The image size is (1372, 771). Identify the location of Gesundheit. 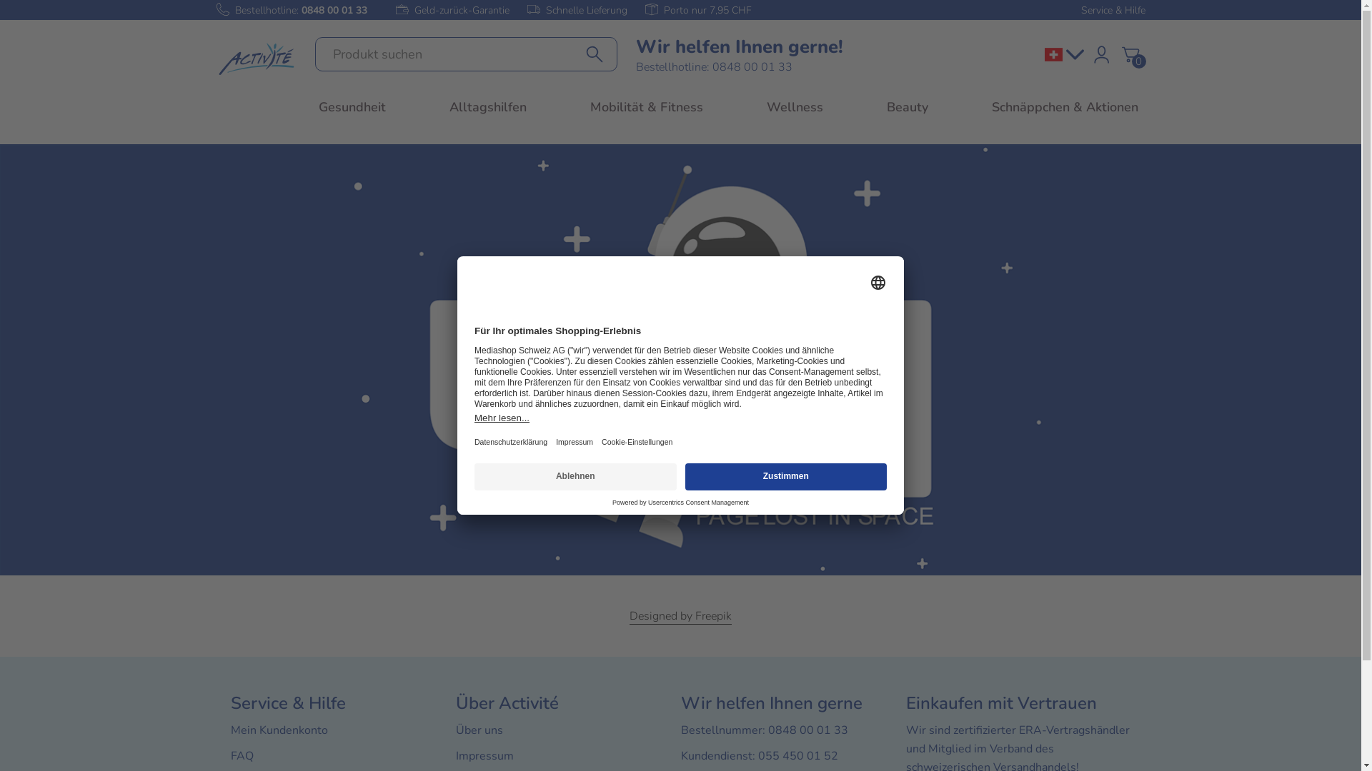
(352, 107).